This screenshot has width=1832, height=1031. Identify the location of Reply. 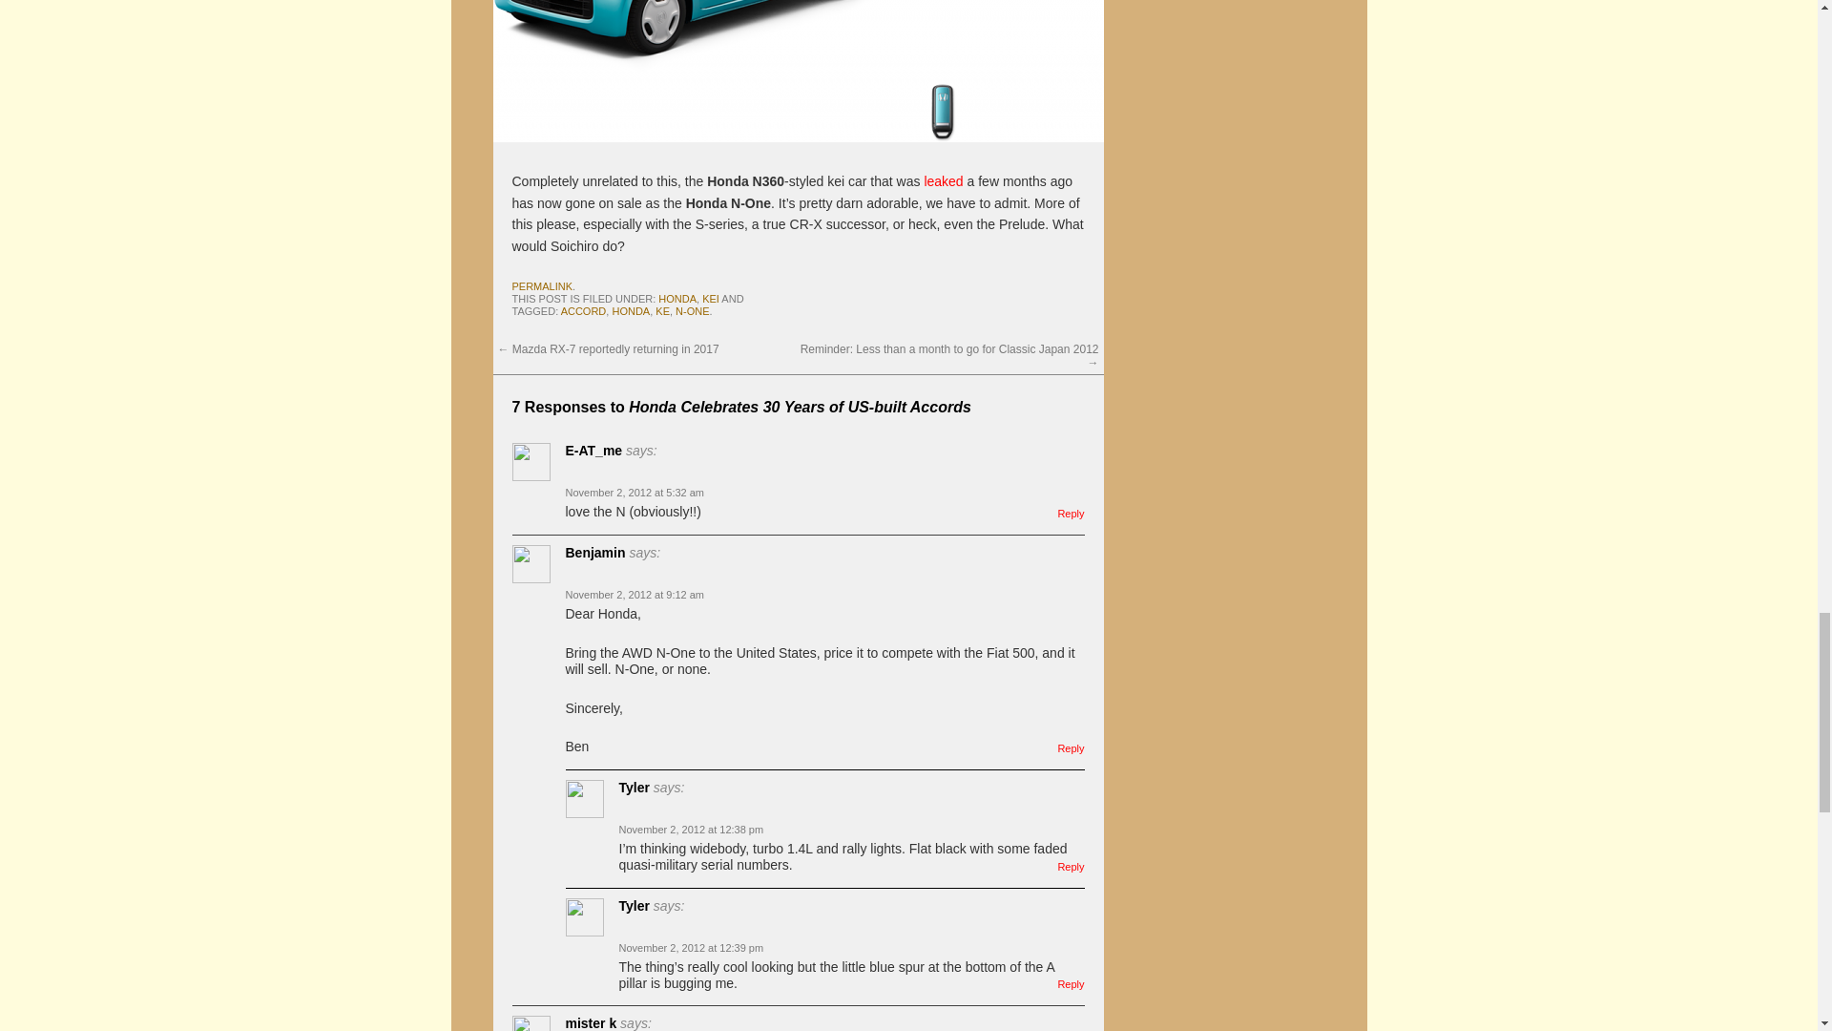
(1071, 983).